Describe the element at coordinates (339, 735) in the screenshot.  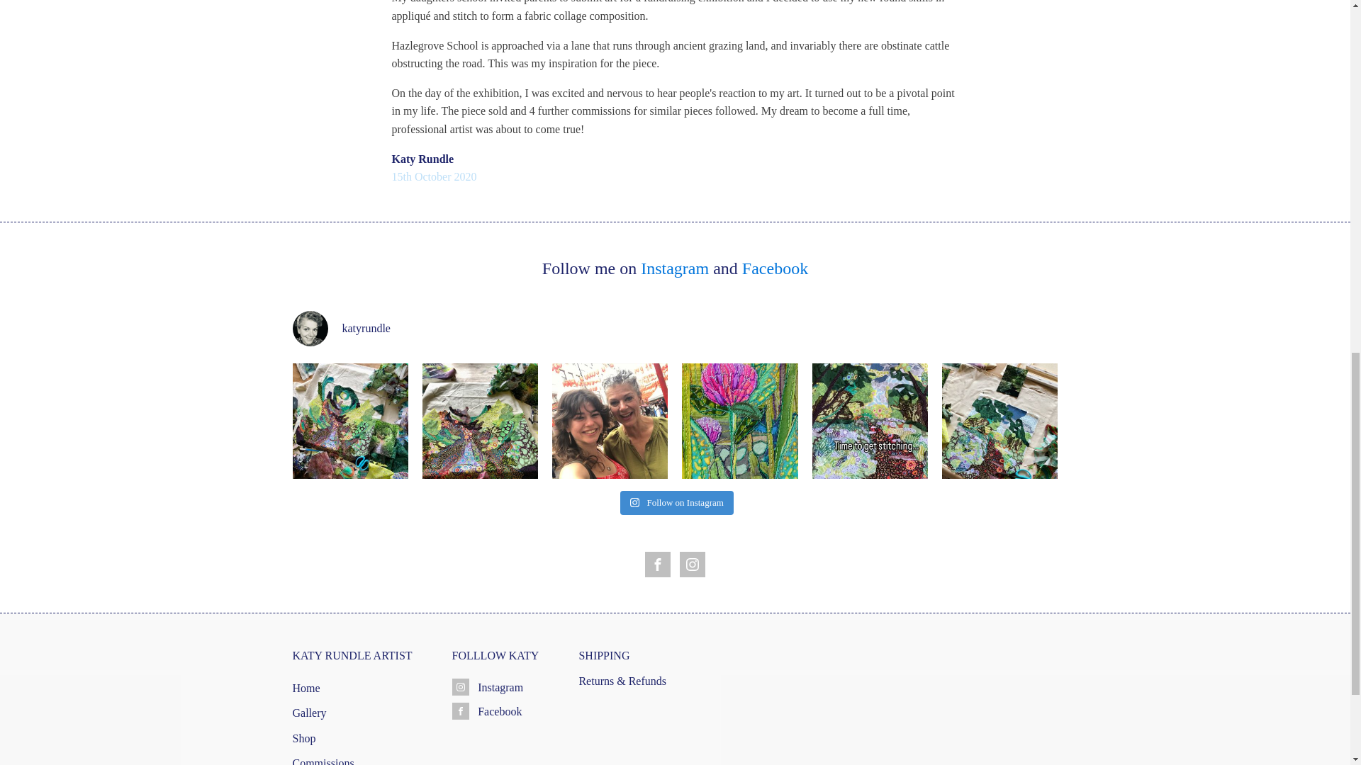
I see `Shop` at that location.